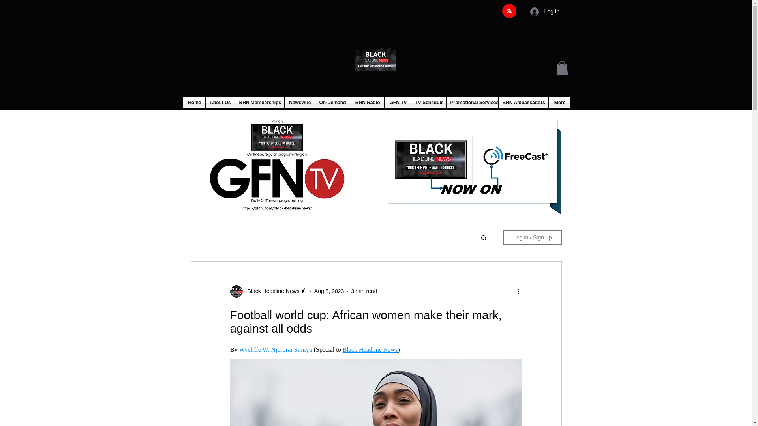 This screenshot has width=758, height=426. Describe the element at coordinates (193, 103) in the screenshot. I see `Home` at that location.